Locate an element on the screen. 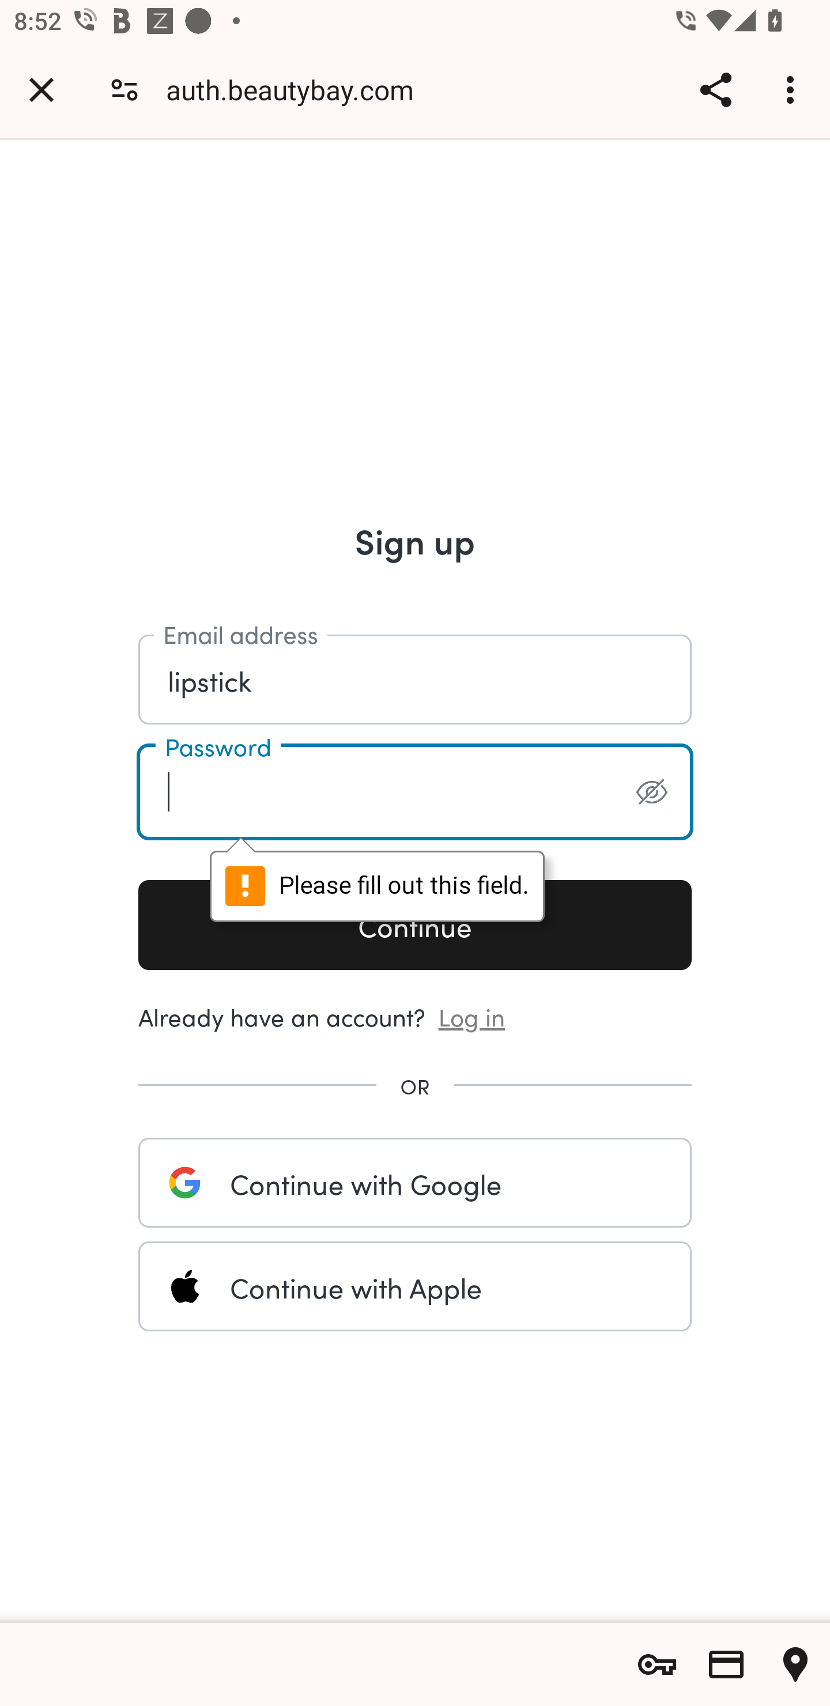 This screenshot has height=1706, width=830. Close tab is located at coordinates (41, 89).